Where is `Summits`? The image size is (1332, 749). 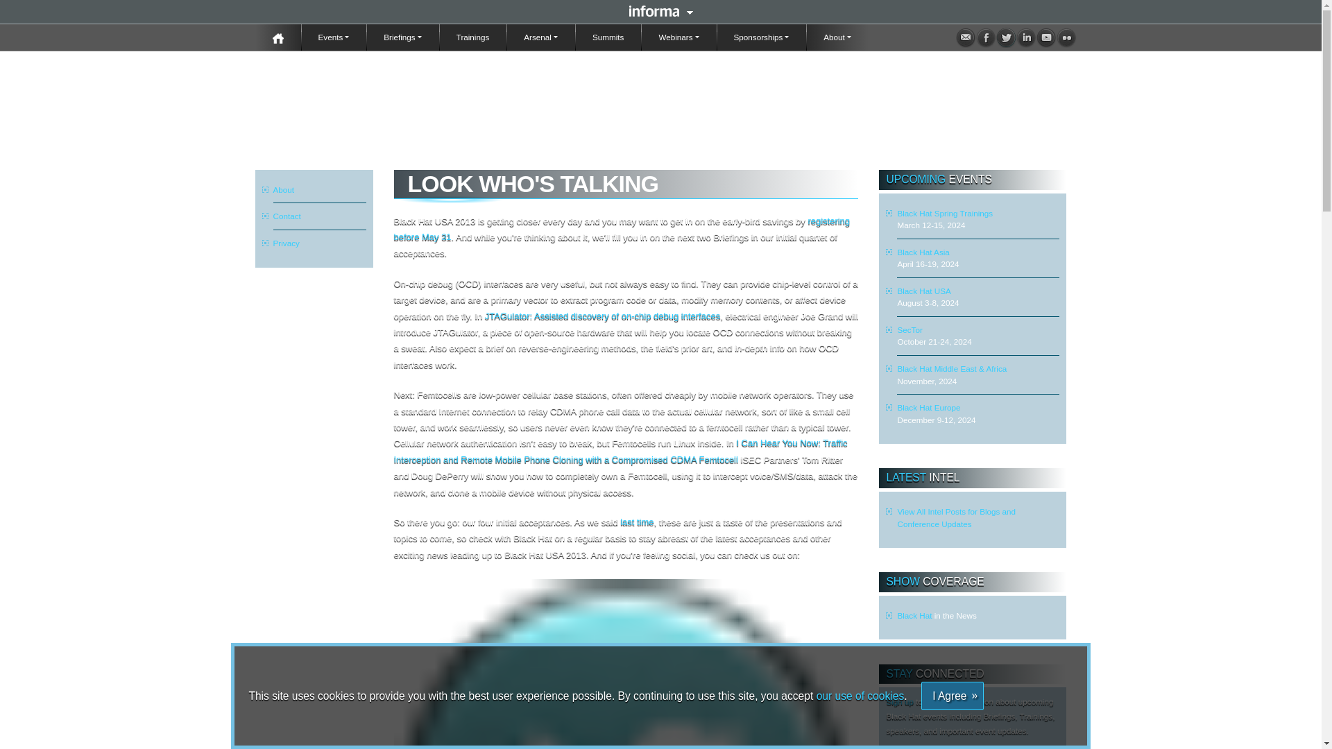
Summits is located at coordinates (608, 37).